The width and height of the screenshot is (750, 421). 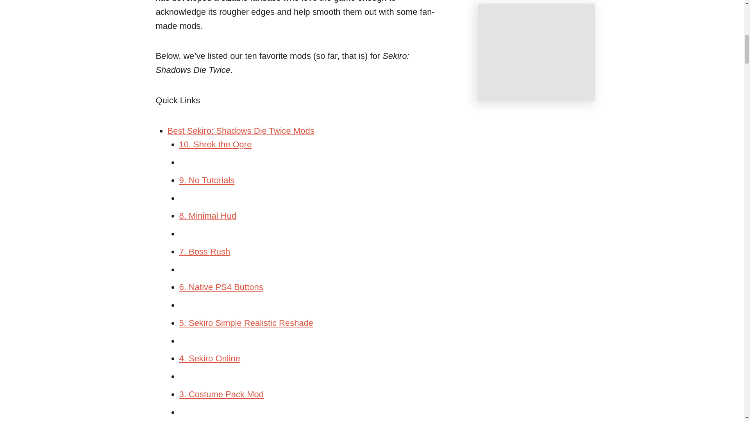 I want to click on 10. Shrek the Ogre, so click(x=215, y=144).